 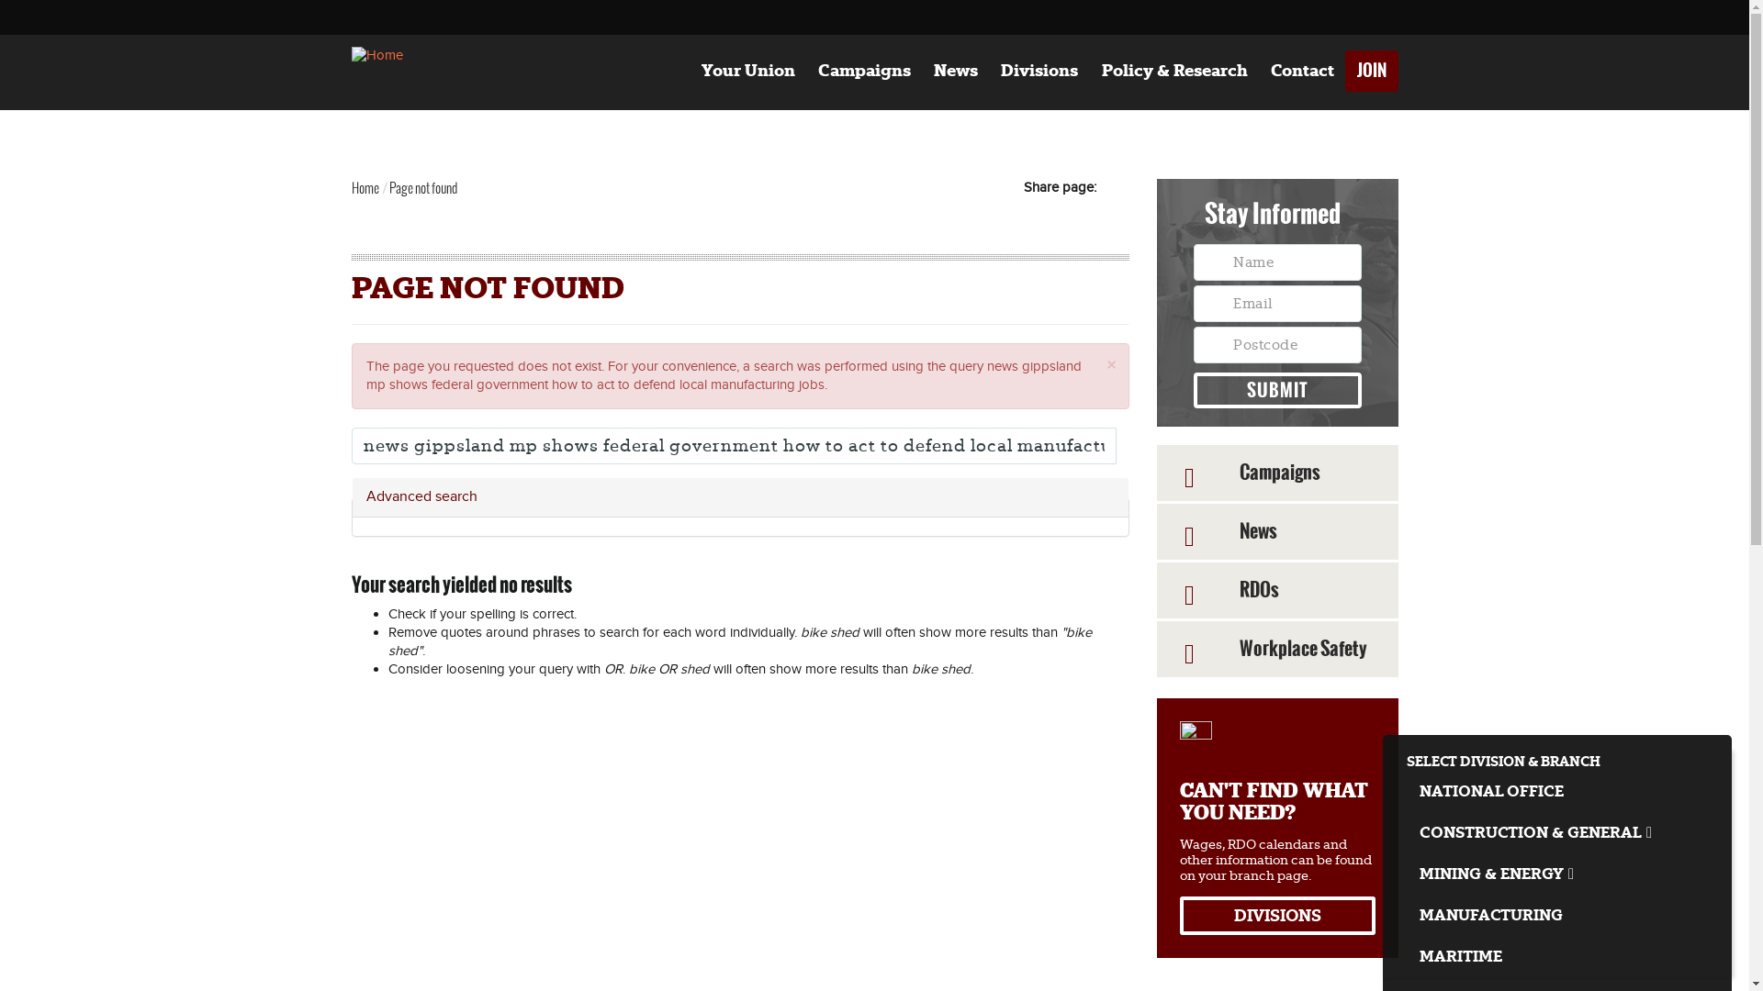 I want to click on News, so click(x=957, y=72).